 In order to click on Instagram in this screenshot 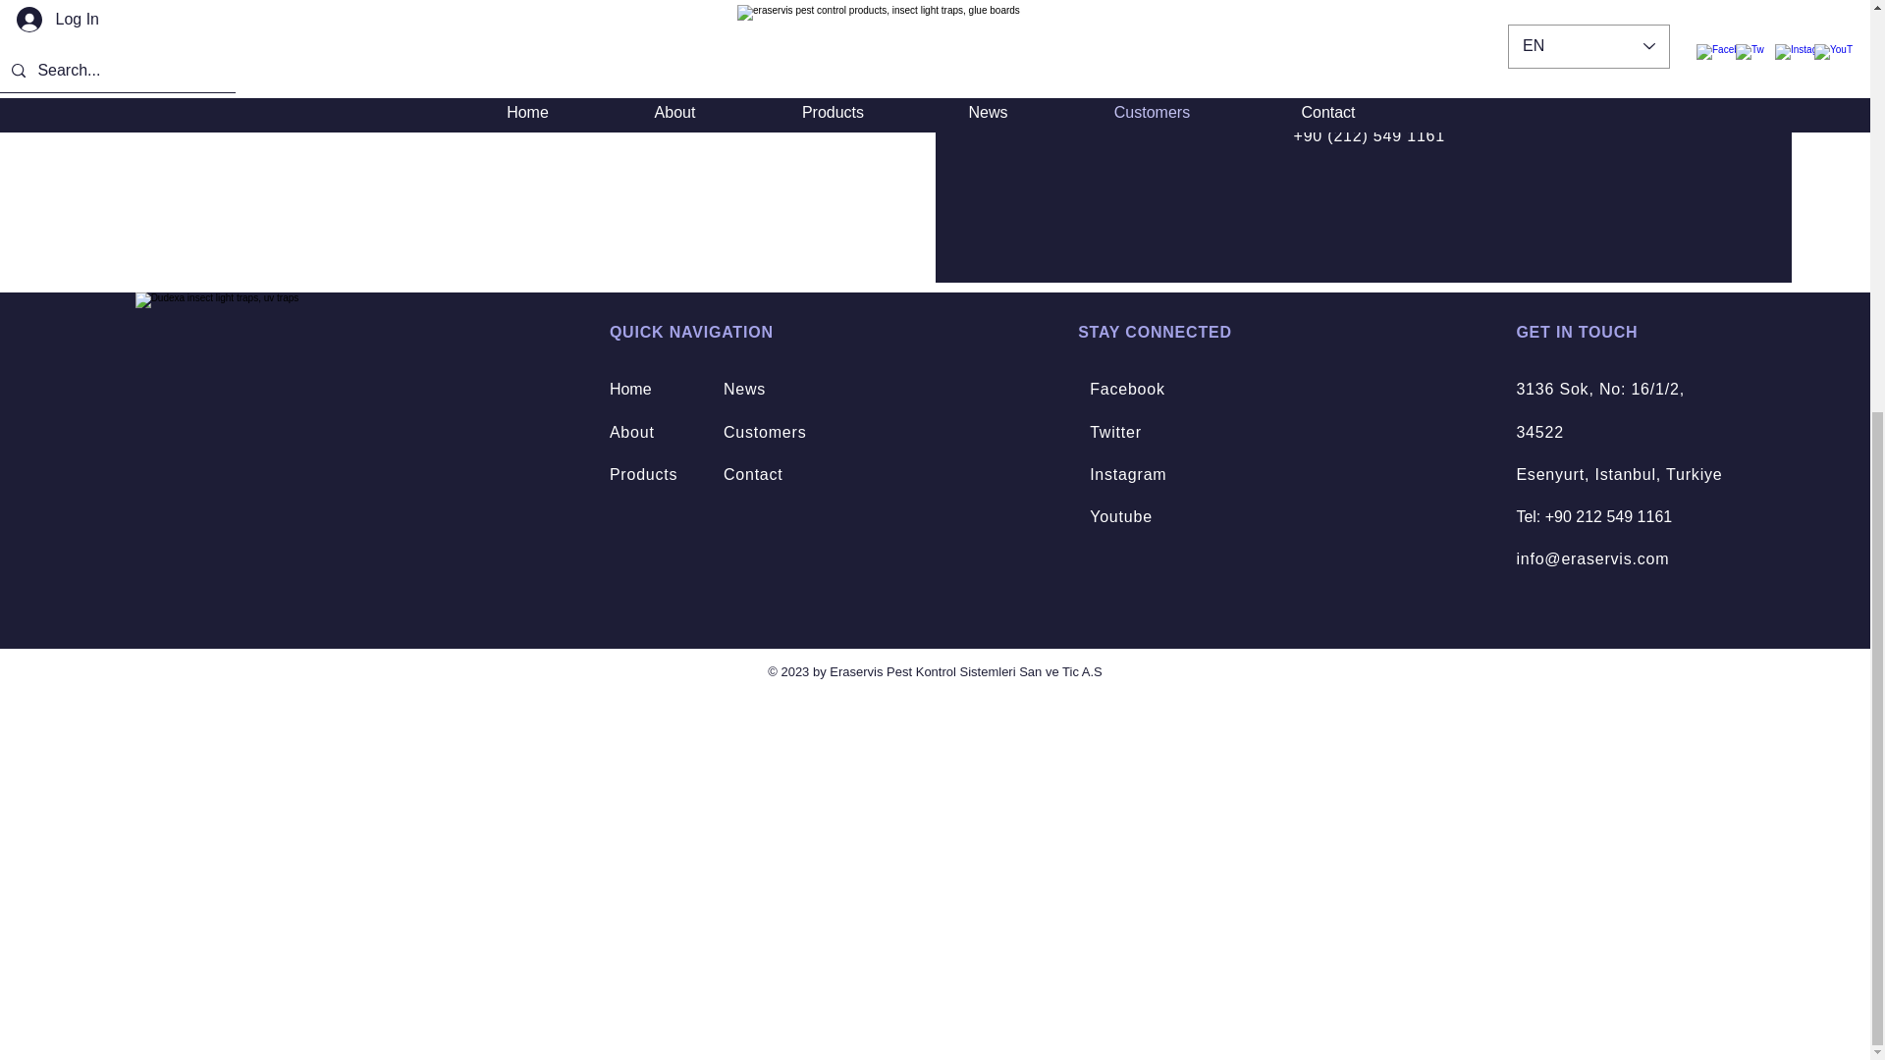, I will do `click(1127, 475)`.